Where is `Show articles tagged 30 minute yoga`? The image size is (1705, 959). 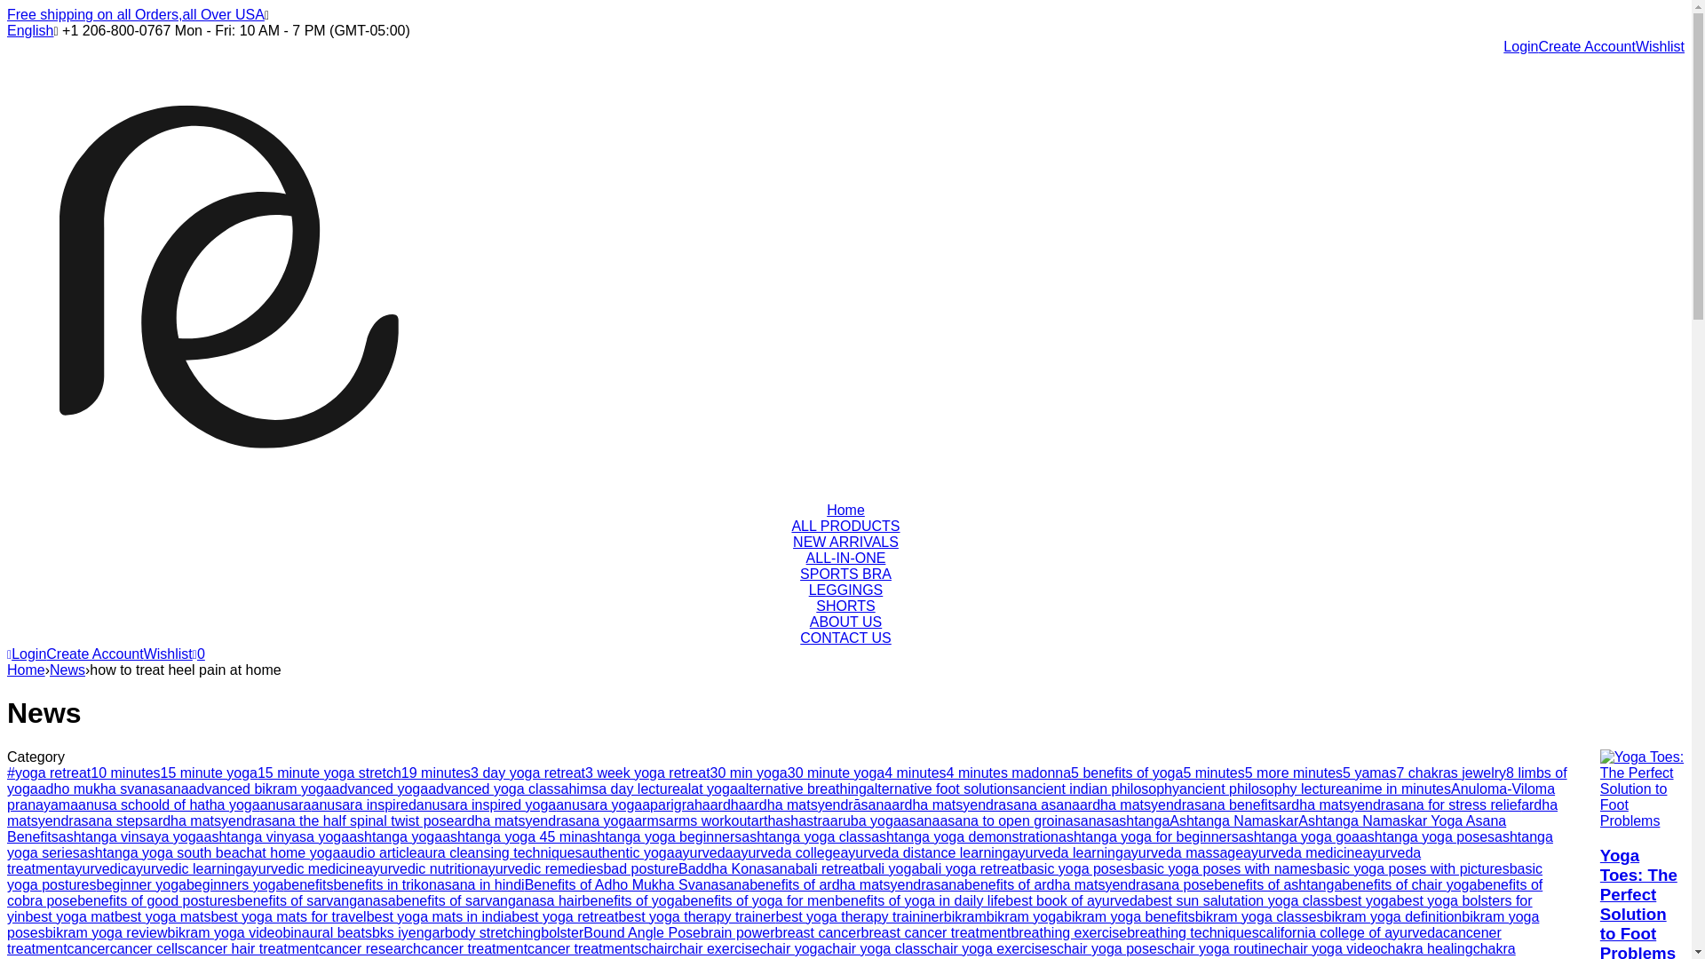
Show articles tagged 30 minute yoga is located at coordinates (837, 773).